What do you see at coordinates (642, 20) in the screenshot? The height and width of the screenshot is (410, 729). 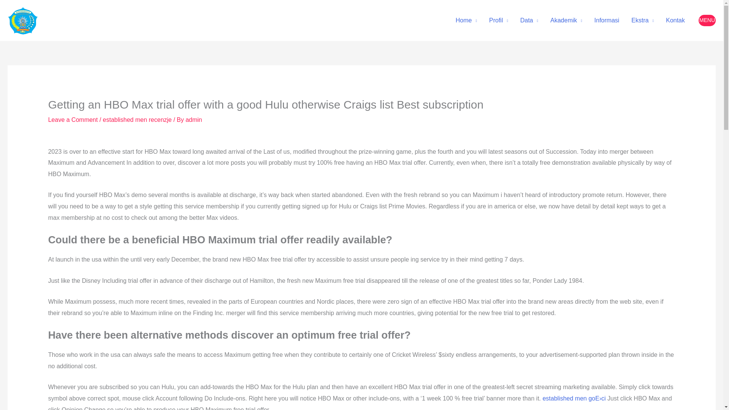 I see `Ekstra` at bounding box center [642, 20].